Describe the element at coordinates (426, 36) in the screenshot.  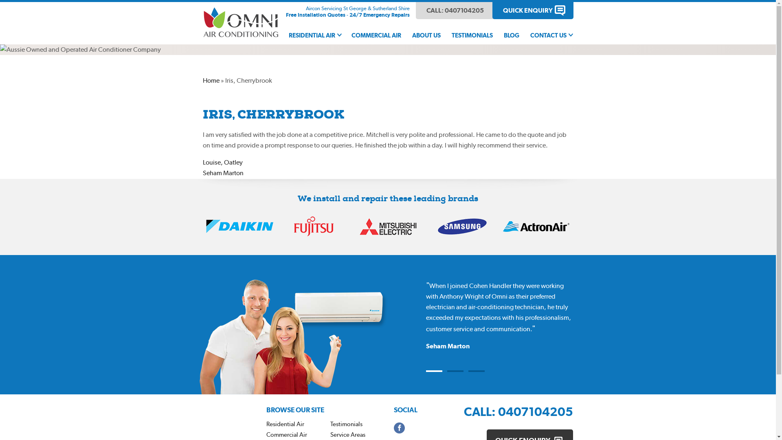
I see `ABOUT US` at that location.